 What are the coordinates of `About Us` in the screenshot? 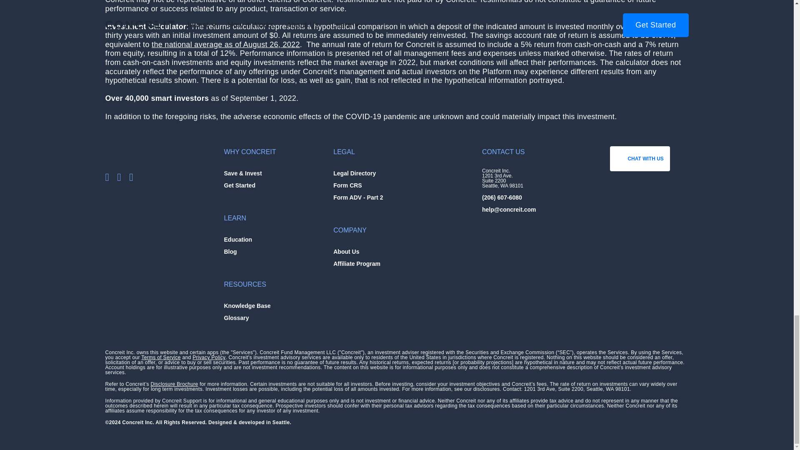 It's located at (346, 250).